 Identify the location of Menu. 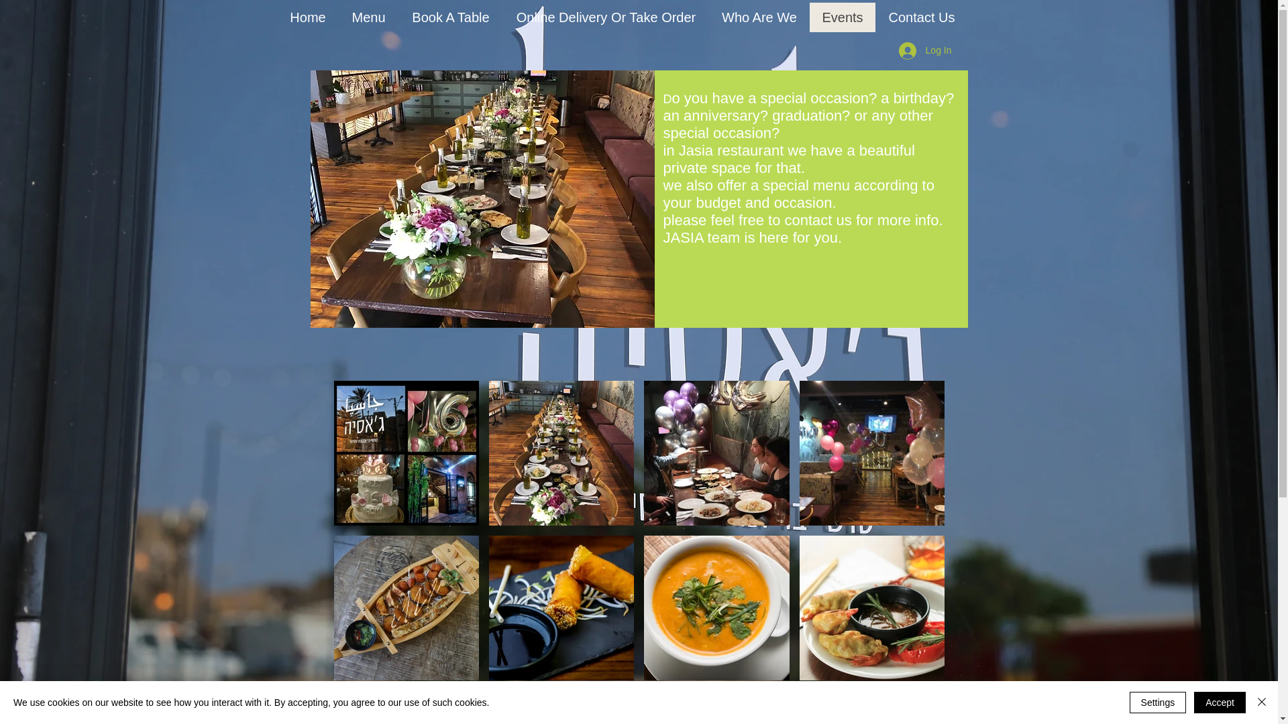
(368, 17).